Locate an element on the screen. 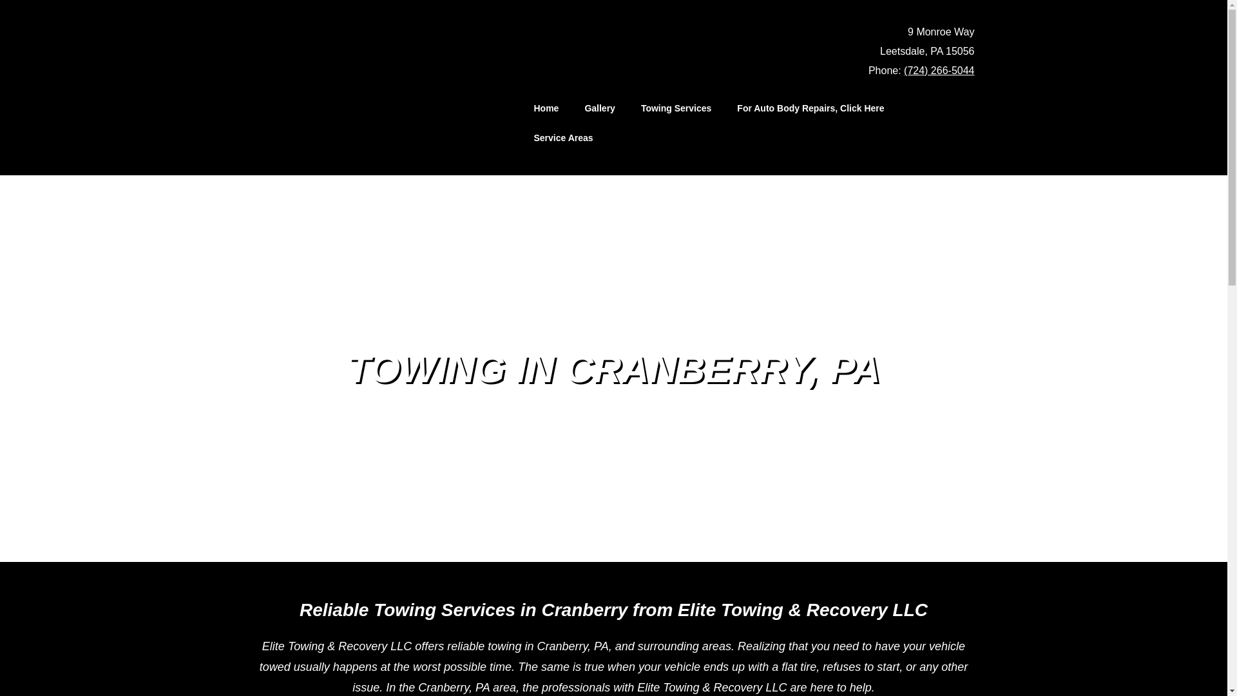  Gallery is located at coordinates (599, 108).